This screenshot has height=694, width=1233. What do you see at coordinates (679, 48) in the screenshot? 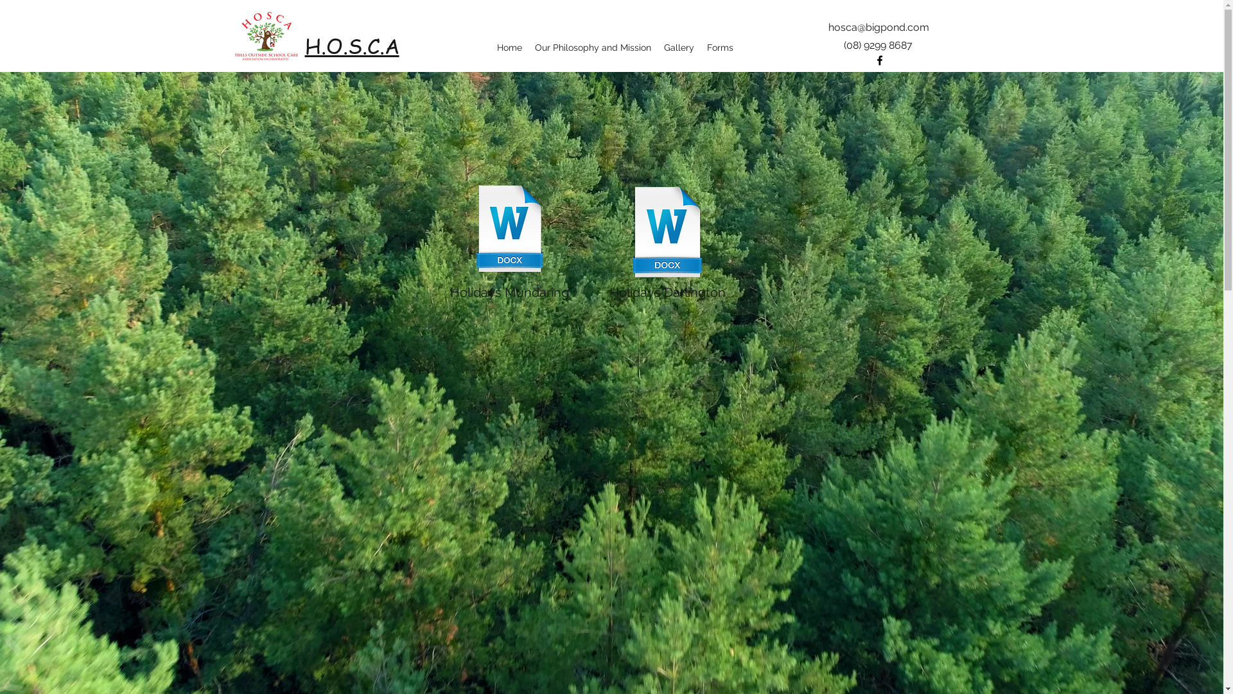
I see `Gallery` at bounding box center [679, 48].